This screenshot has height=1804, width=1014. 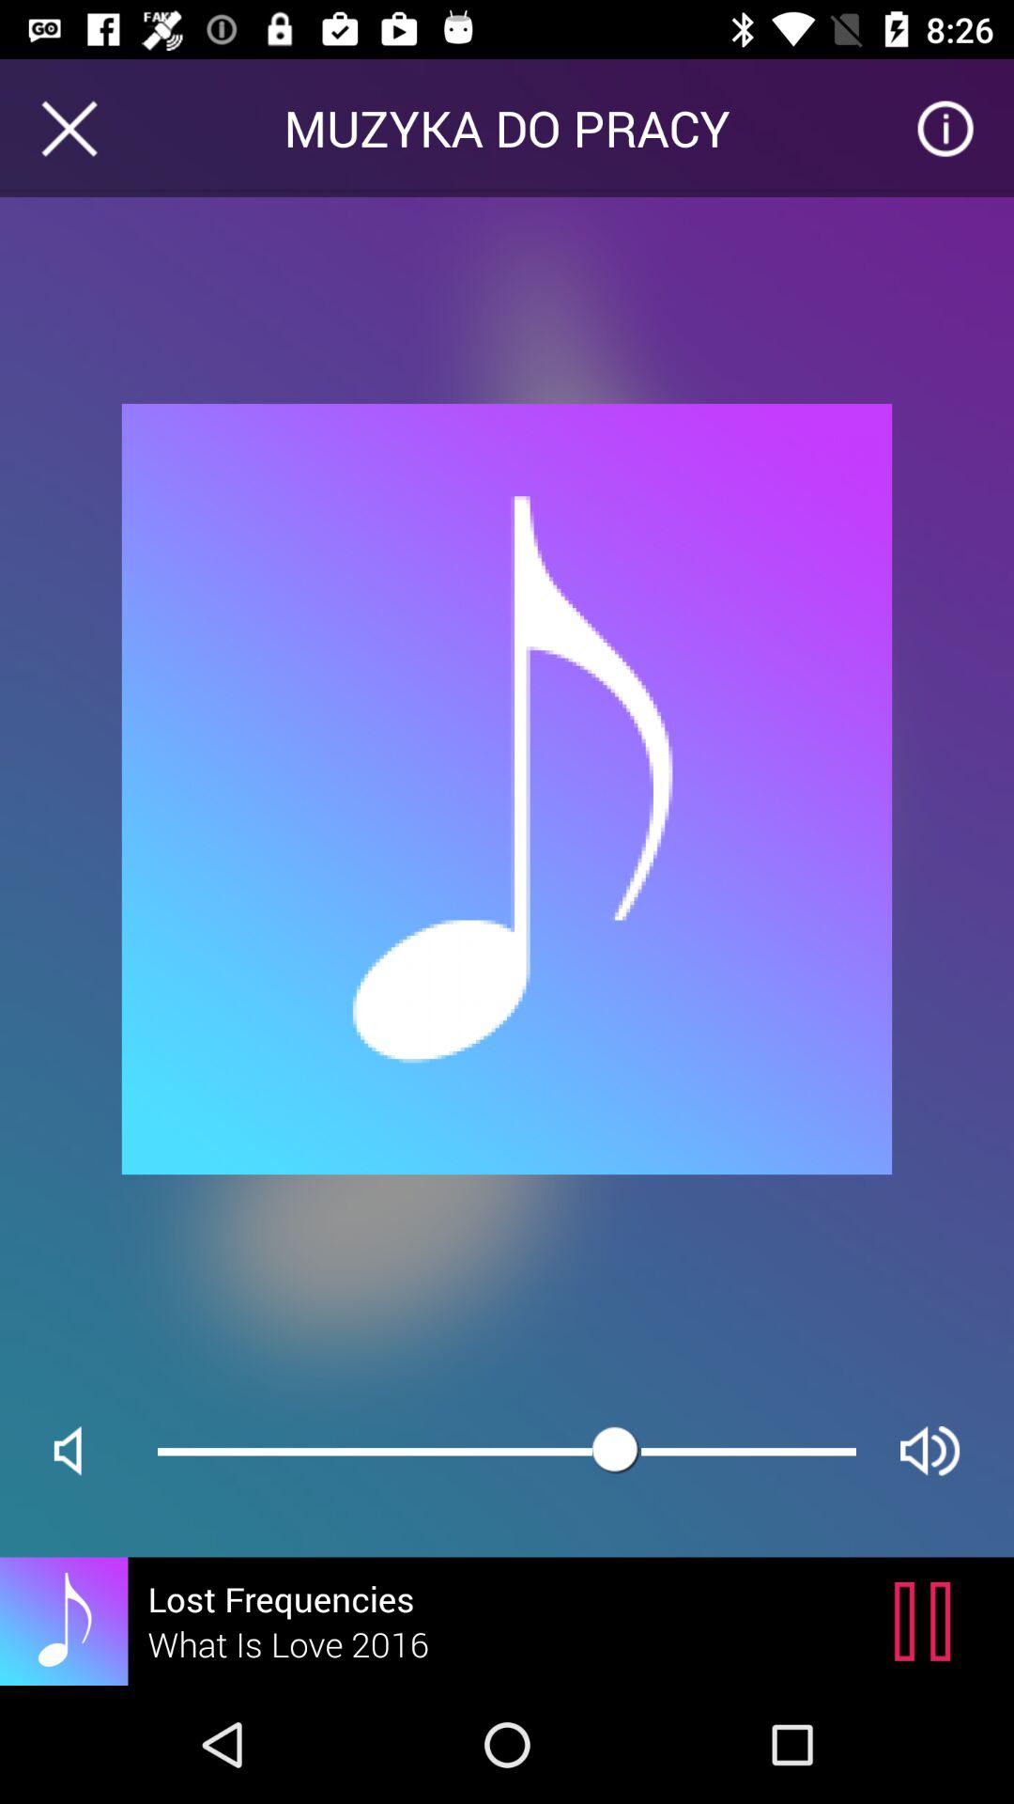 What do you see at coordinates (928, 1621) in the screenshot?
I see `turn on icon to the right of lost frequencies` at bounding box center [928, 1621].